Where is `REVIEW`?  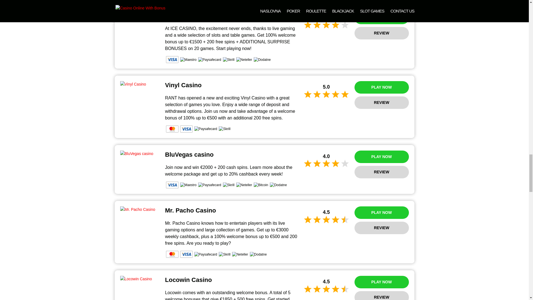 REVIEW is located at coordinates (381, 172).